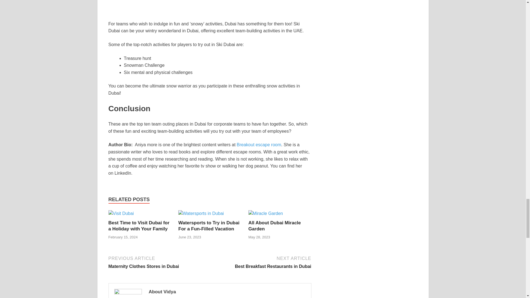 Image resolution: width=530 pixels, height=298 pixels. I want to click on Breakout escape room, so click(259, 145).